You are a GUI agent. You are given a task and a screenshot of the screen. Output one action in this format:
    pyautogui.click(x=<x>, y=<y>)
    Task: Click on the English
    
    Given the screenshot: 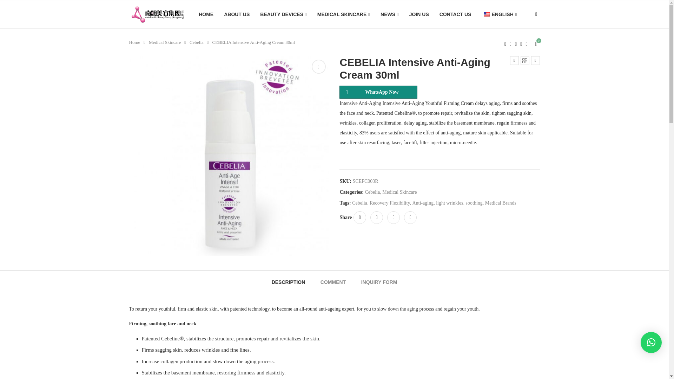 What is the action you would take?
    pyautogui.click(x=487, y=14)
    